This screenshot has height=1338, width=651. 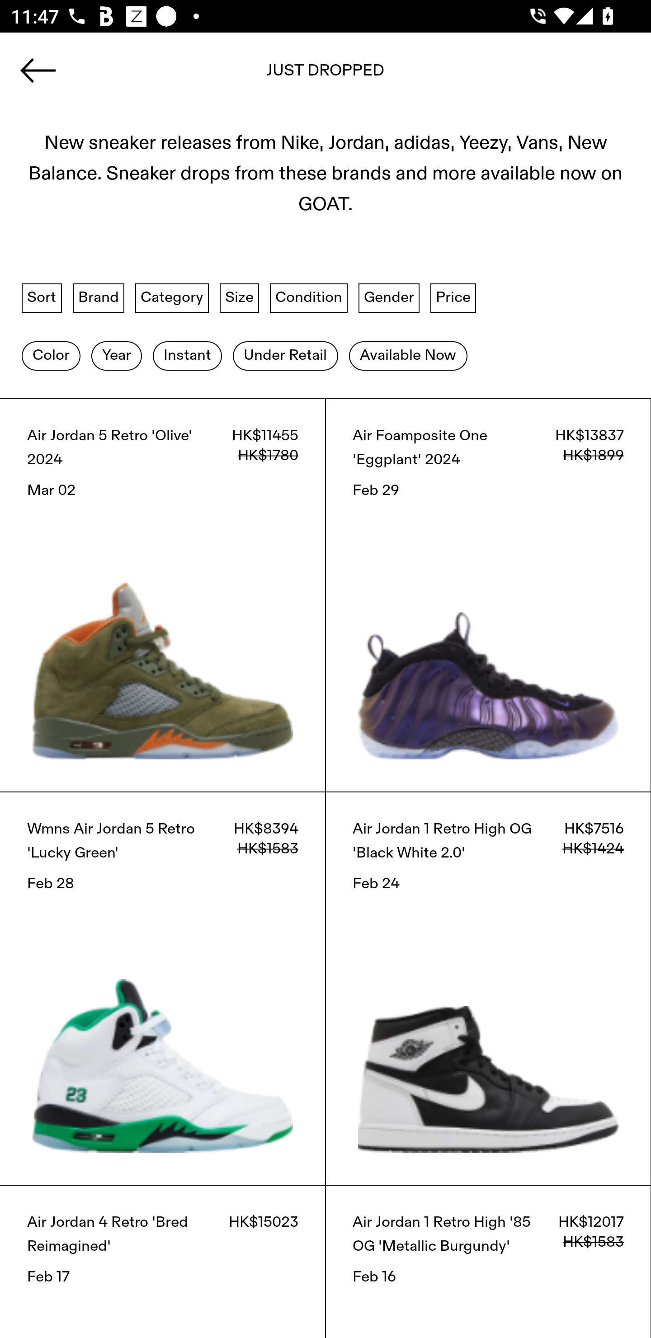 What do you see at coordinates (51, 355) in the screenshot?
I see `Color` at bounding box center [51, 355].